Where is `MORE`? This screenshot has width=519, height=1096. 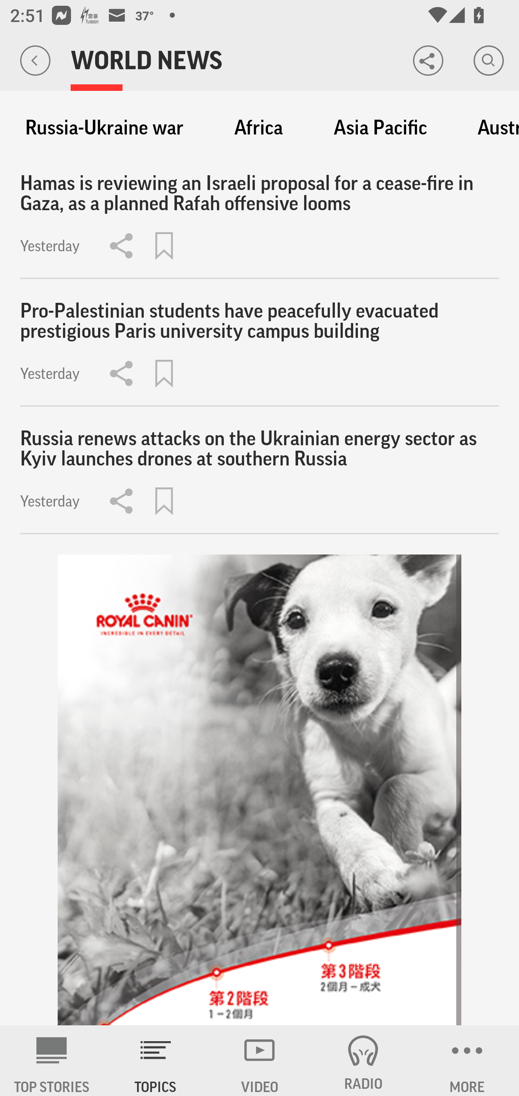 MORE is located at coordinates (467, 1061).